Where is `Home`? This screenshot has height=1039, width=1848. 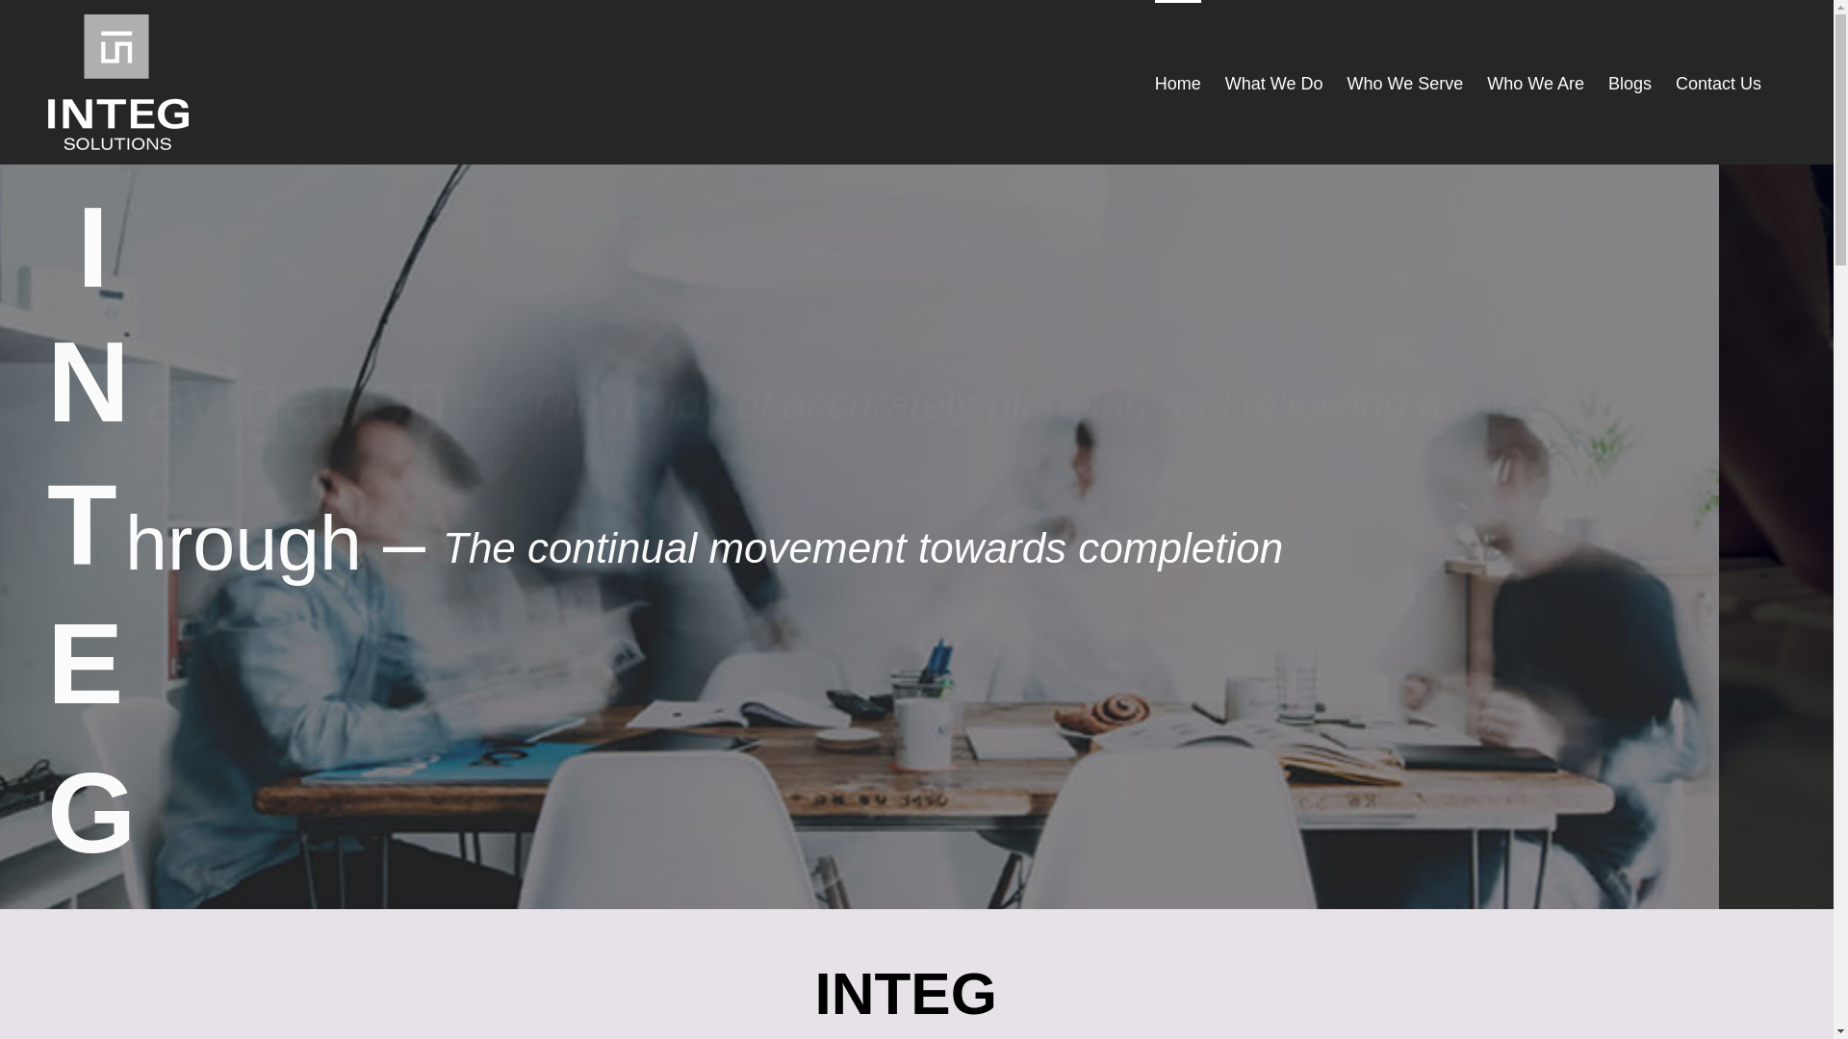 Home is located at coordinates (1178, 83).